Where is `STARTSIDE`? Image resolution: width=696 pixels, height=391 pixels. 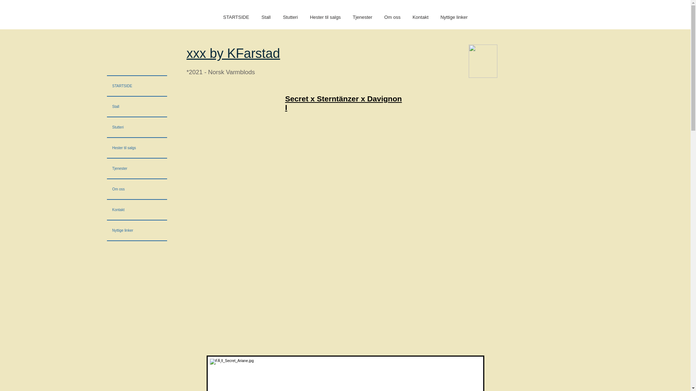 STARTSIDE is located at coordinates (236, 17).